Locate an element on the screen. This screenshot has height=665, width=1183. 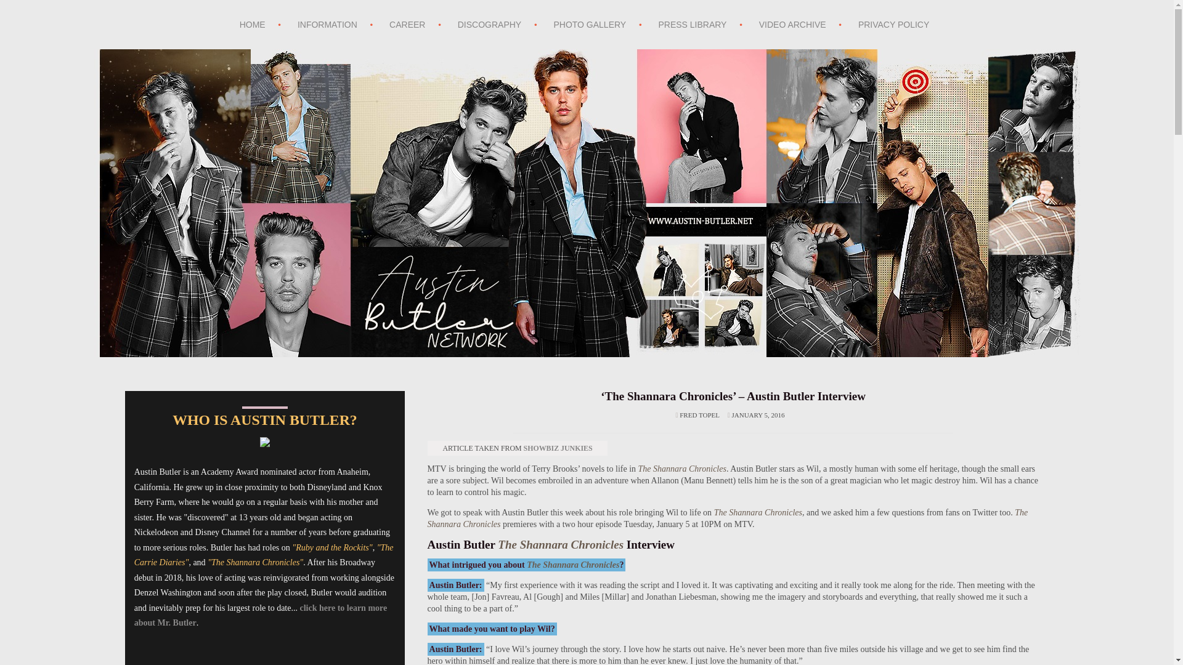
click here to learn more about Mr. Butler is located at coordinates (261, 615).